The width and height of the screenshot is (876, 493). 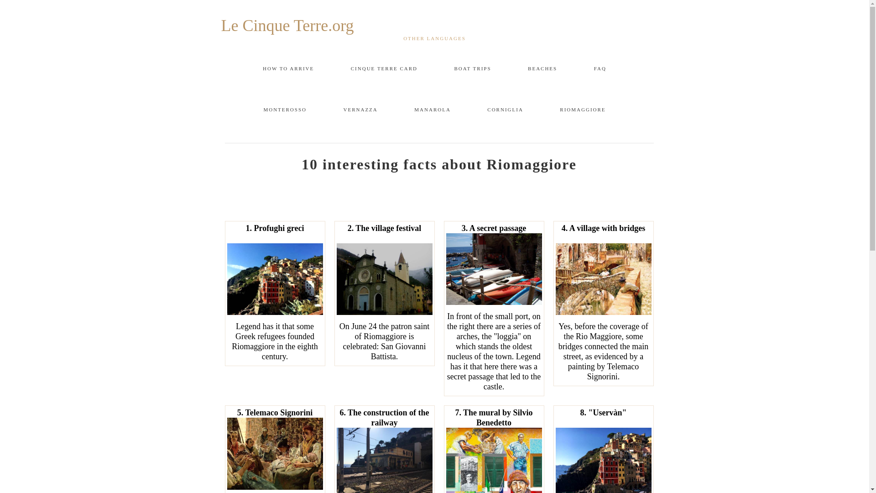 I want to click on Vernazza, so click(x=360, y=110).